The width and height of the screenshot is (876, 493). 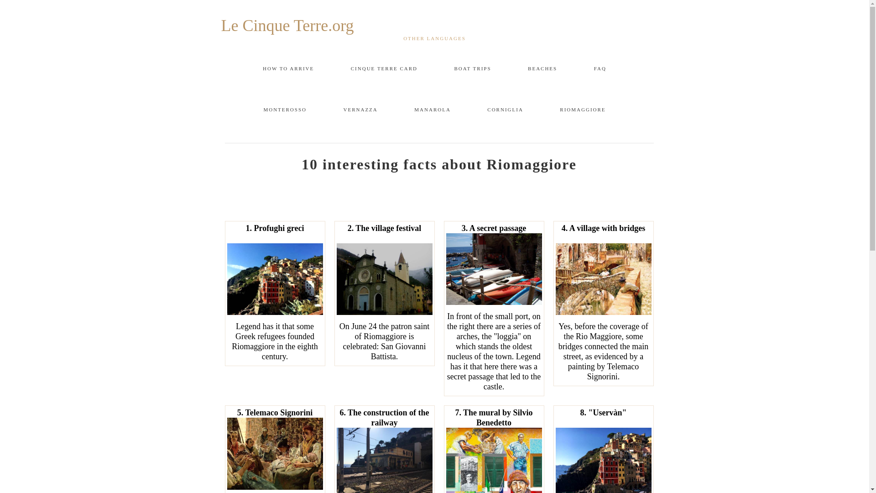 I want to click on Vernazza, so click(x=360, y=110).